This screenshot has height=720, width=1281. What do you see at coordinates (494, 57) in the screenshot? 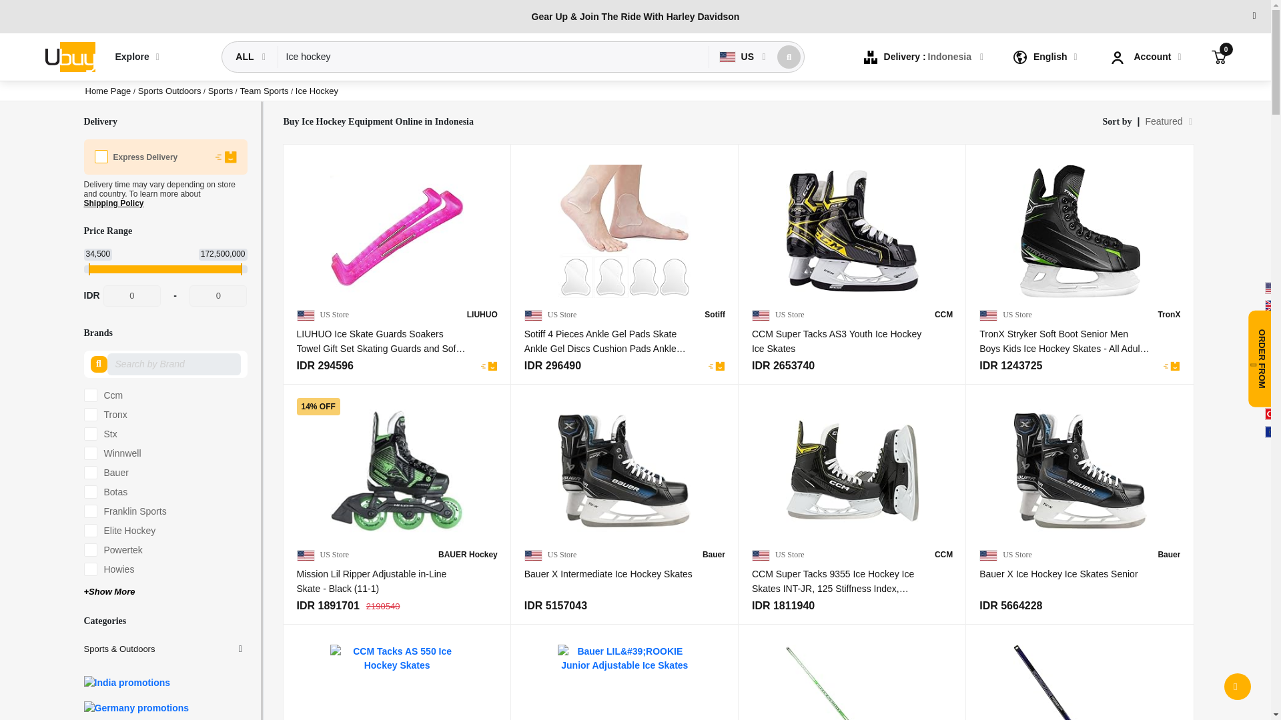
I see `Ice hockey` at bounding box center [494, 57].